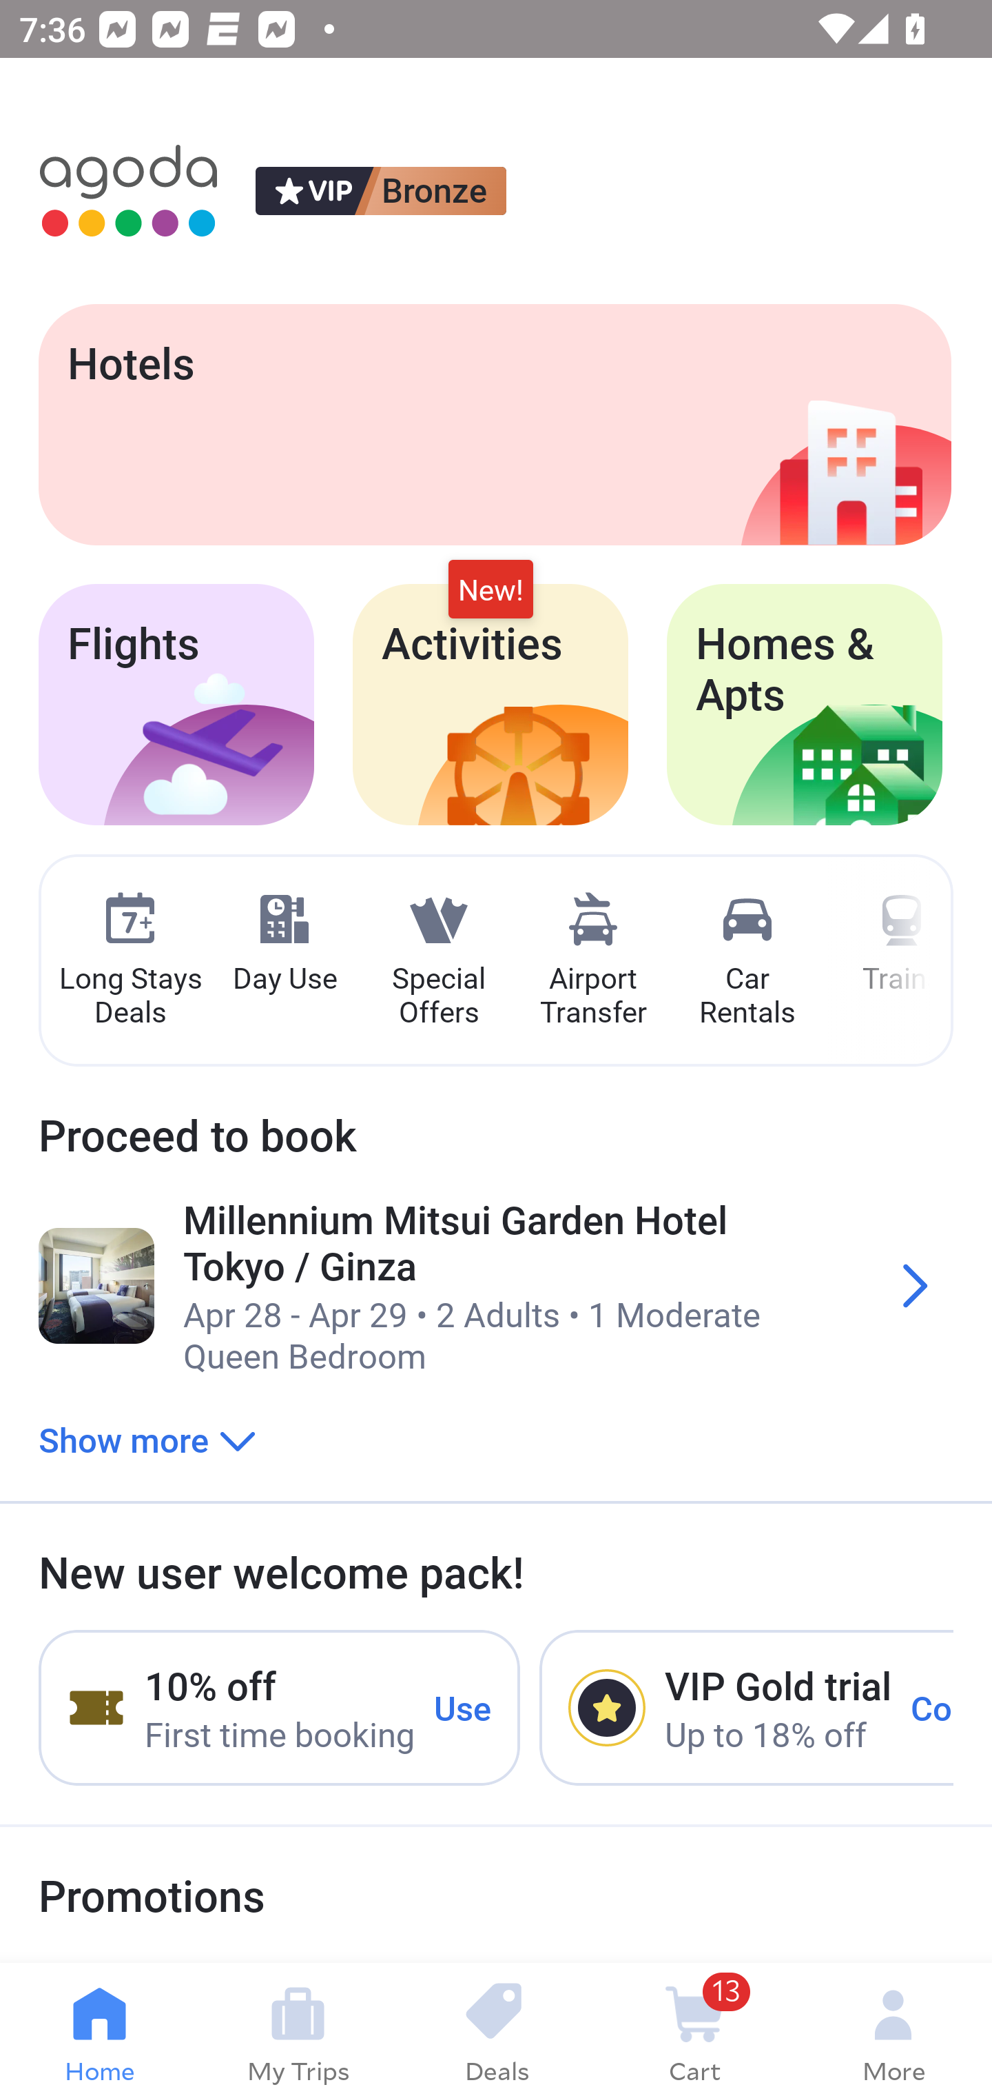 The height and width of the screenshot is (2096, 992). I want to click on Day Use, so click(285, 944).